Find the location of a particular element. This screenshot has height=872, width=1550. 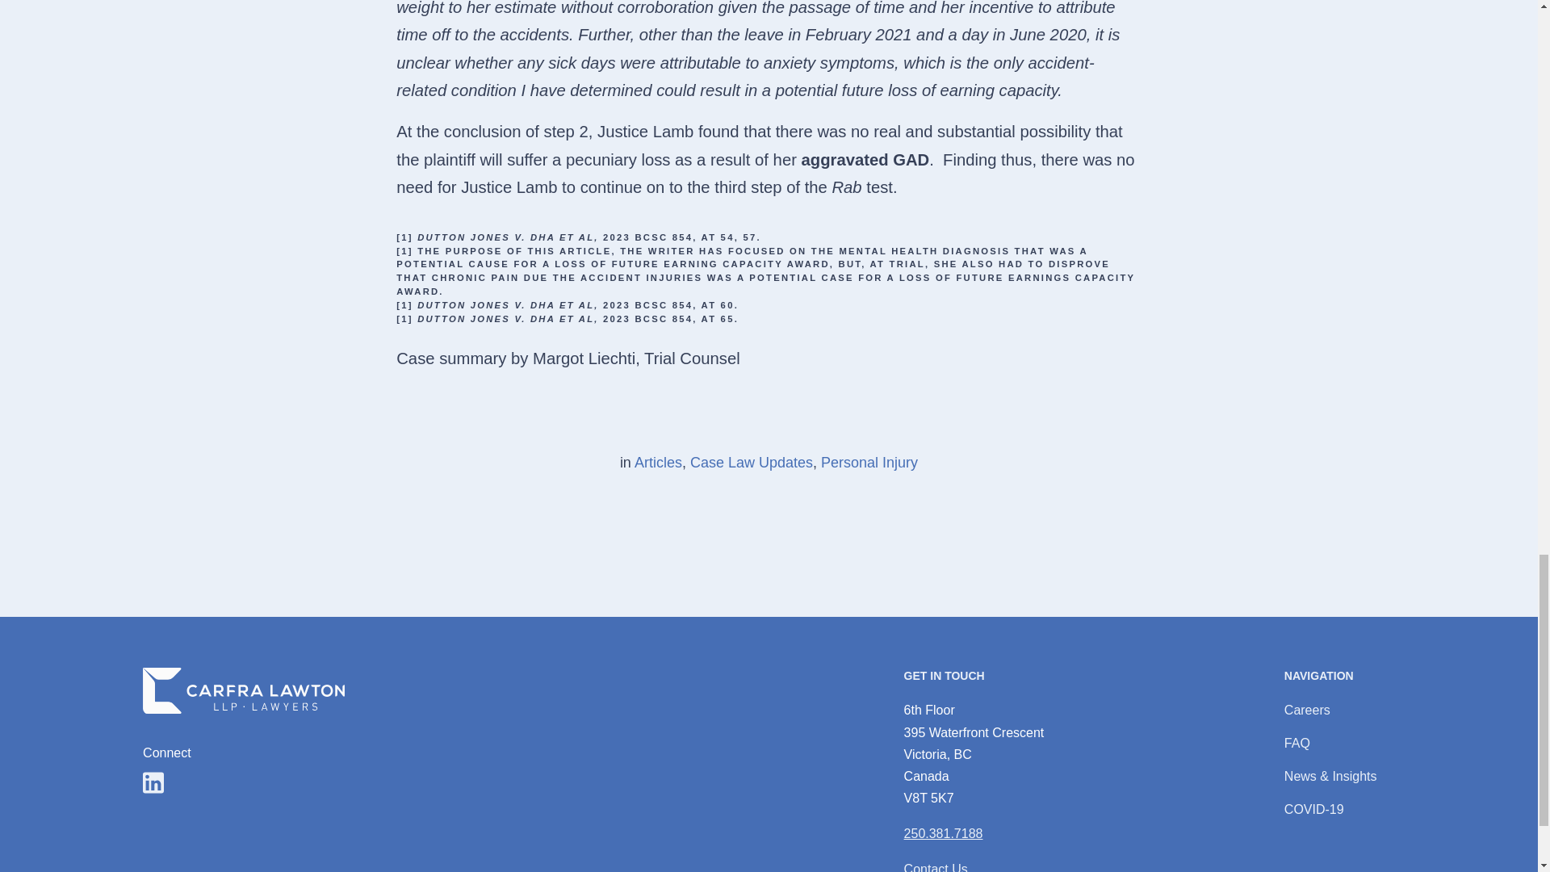

Careers is located at coordinates (1307, 709).